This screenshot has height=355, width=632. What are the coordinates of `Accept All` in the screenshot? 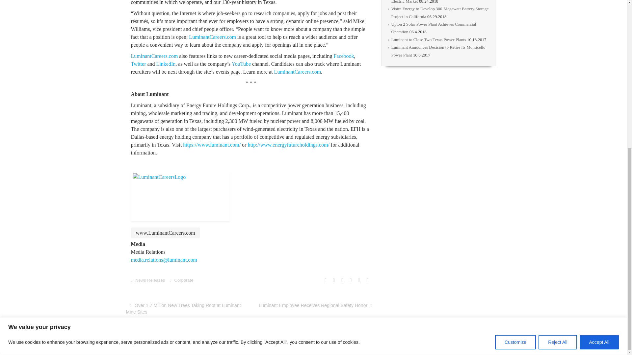 It's located at (599, 89).